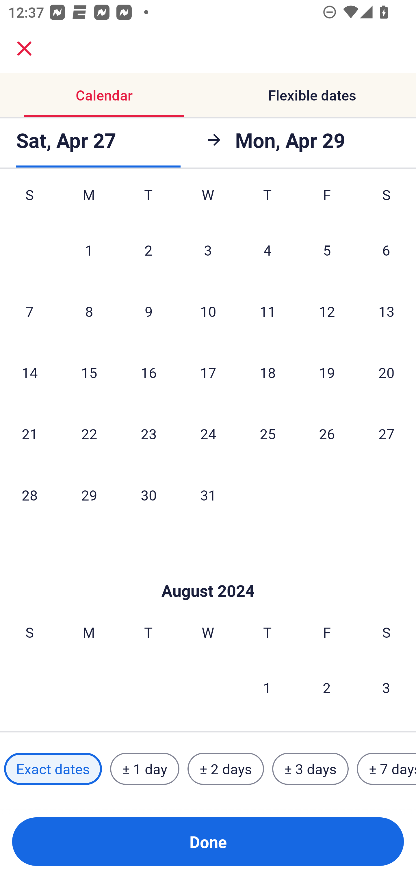 This screenshot has width=416, height=878. What do you see at coordinates (268, 311) in the screenshot?
I see `11 Thursday, July 11, 2024` at bounding box center [268, 311].